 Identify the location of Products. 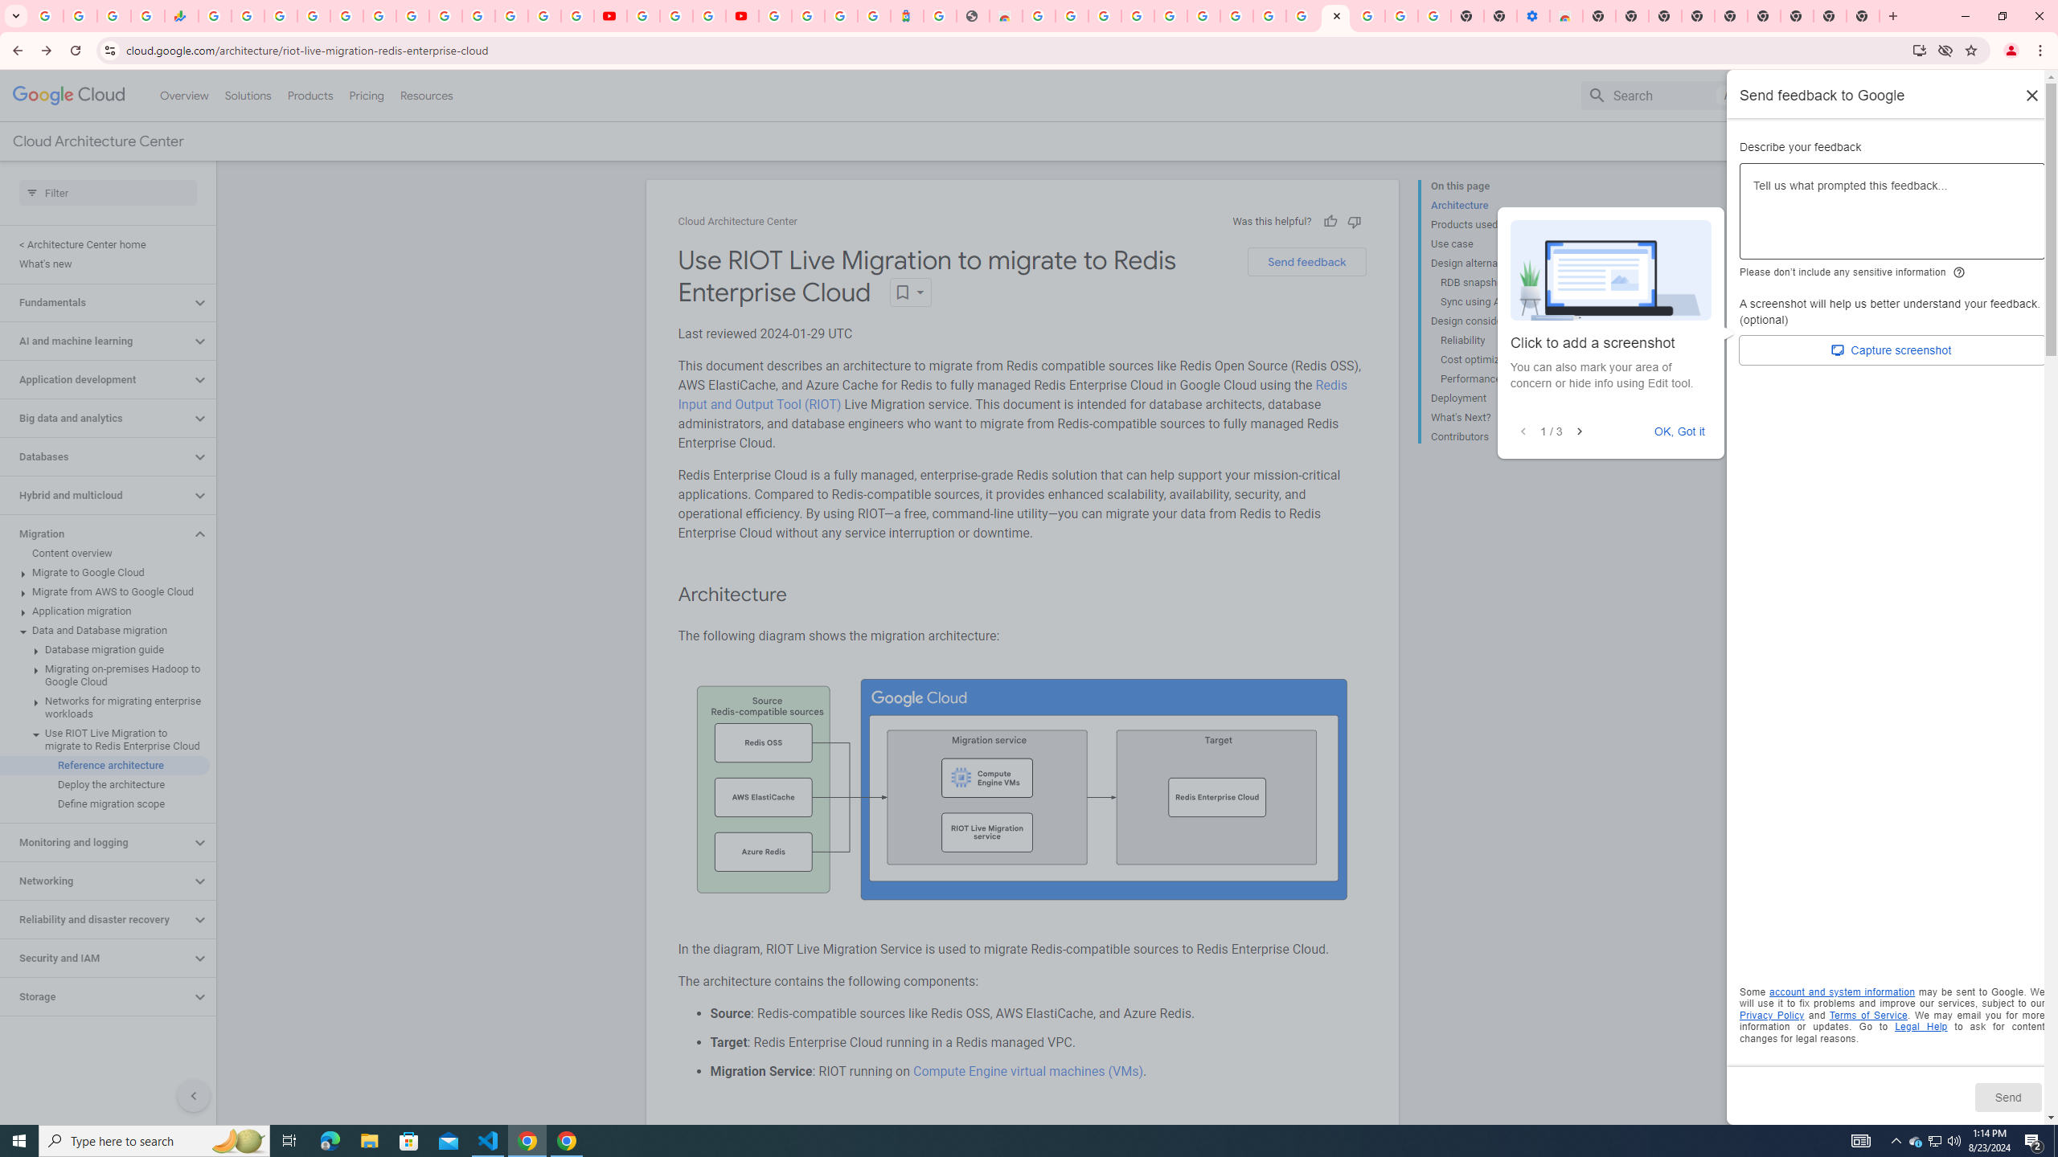
(309, 95).